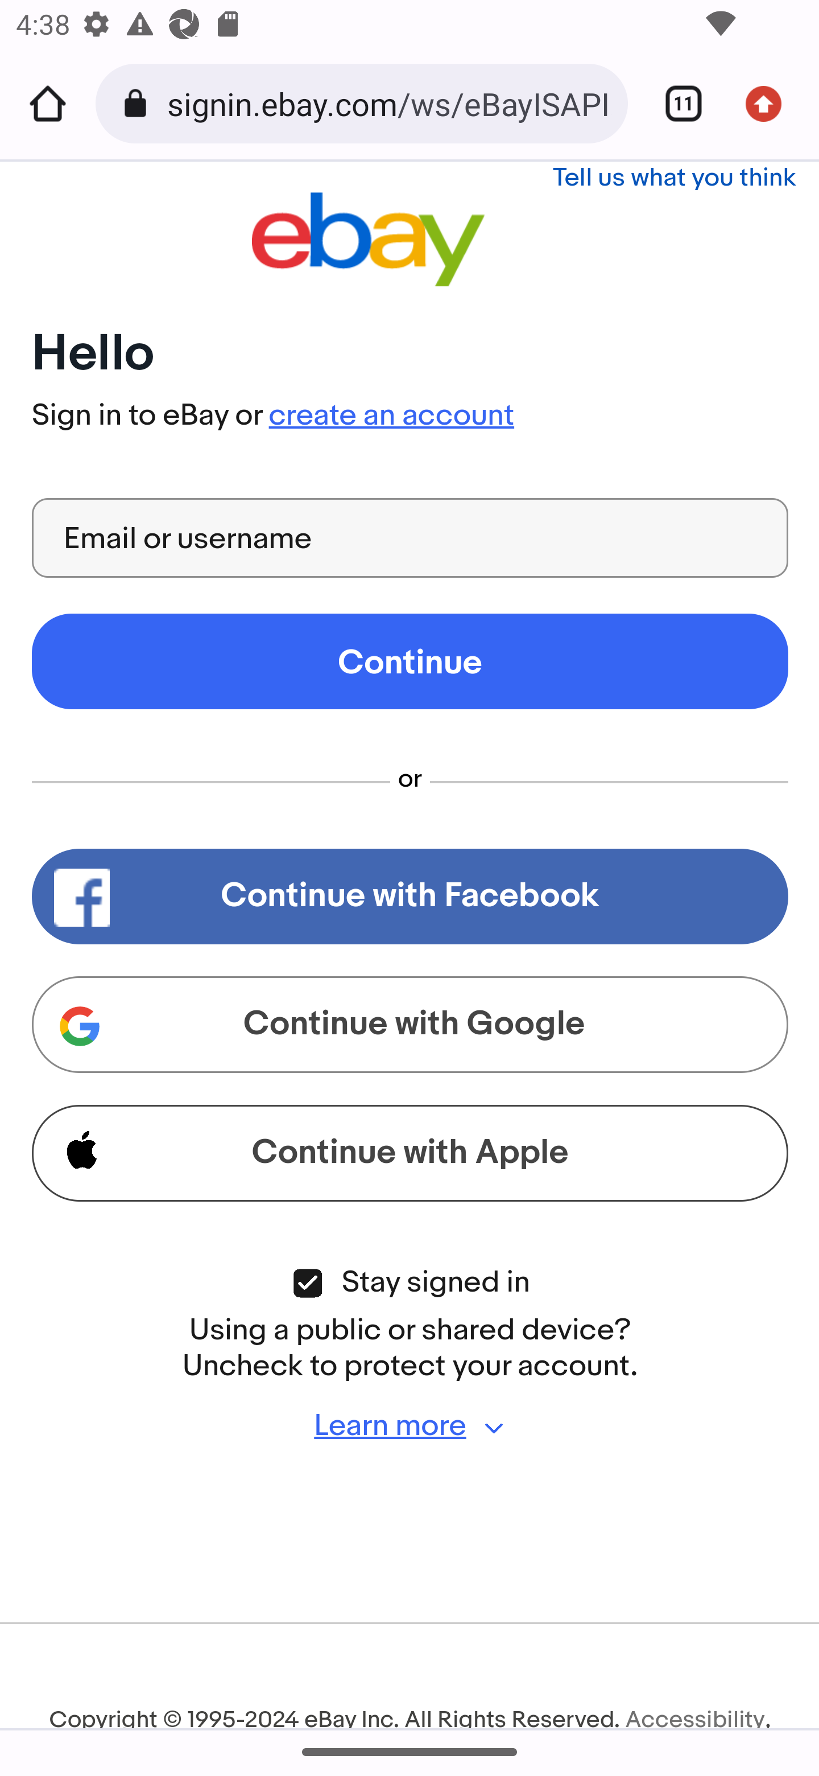  What do you see at coordinates (411, 1025) in the screenshot?
I see `Continue with Google` at bounding box center [411, 1025].